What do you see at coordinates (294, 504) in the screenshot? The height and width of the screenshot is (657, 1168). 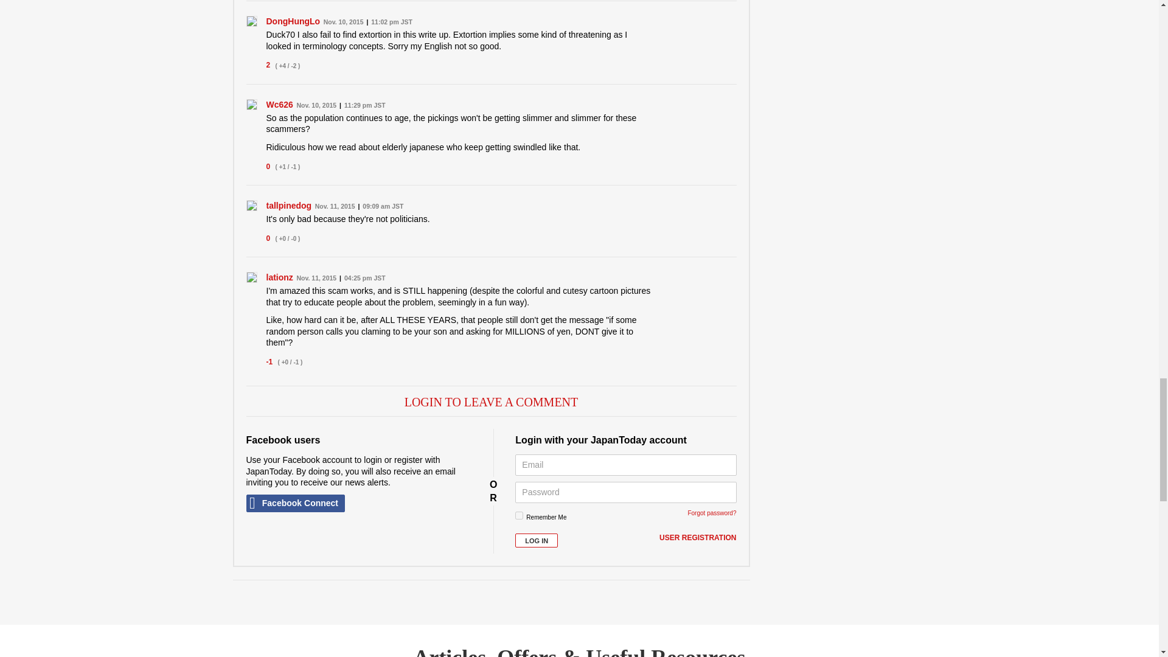 I see `Connect with Facebook` at bounding box center [294, 504].